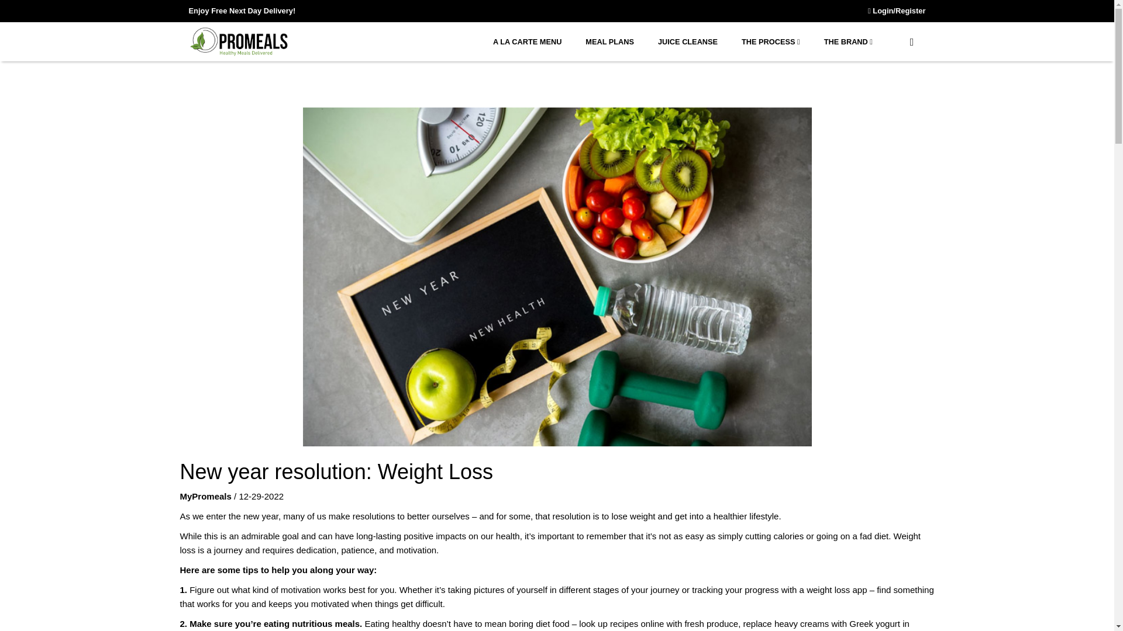 This screenshot has width=1123, height=631. I want to click on JUICE CLEANSE, so click(688, 41).